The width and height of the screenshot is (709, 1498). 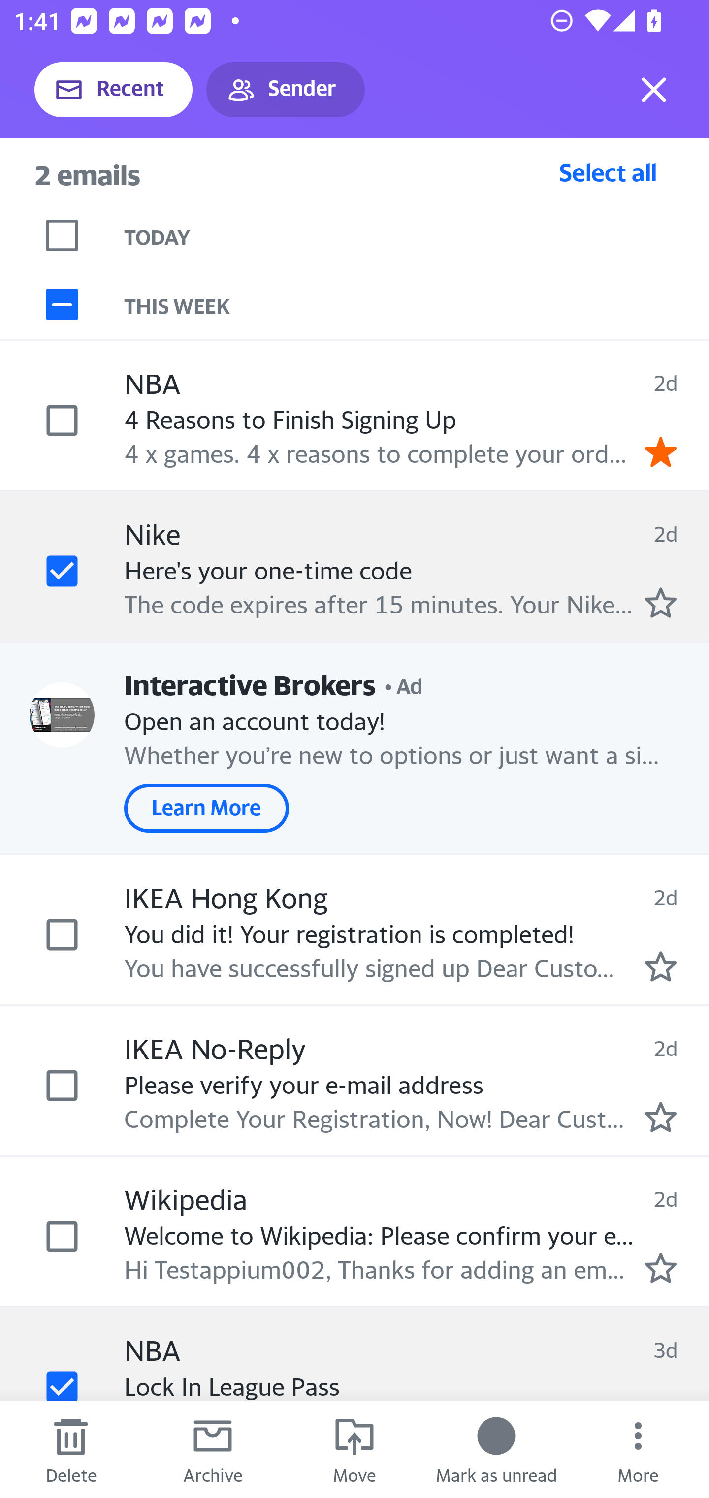 What do you see at coordinates (661, 1268) in the screenshot?
I see `Mark as starred.` at bounding box center [661, 1268].